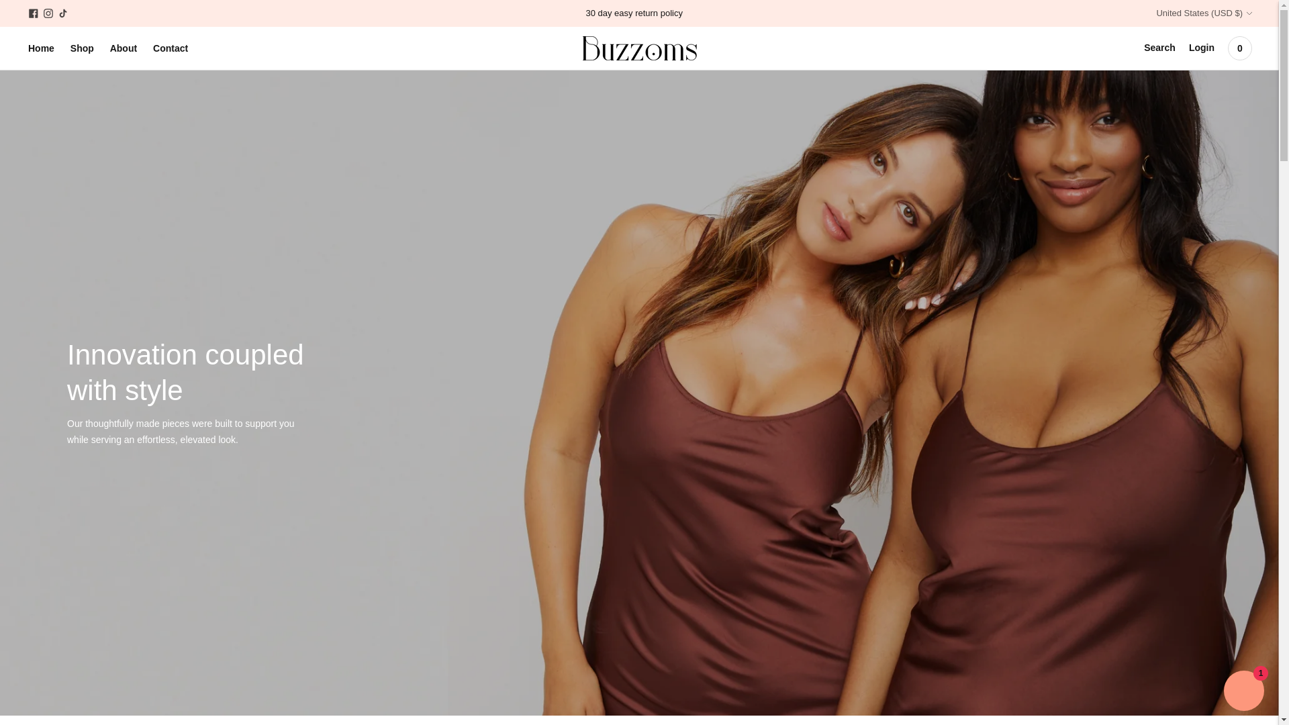 This screenshot has height=725, width=1289. What do you see at coordinates (1201, 48) in the screenshot?
I see `Login` at bounding box center [1201, 48].